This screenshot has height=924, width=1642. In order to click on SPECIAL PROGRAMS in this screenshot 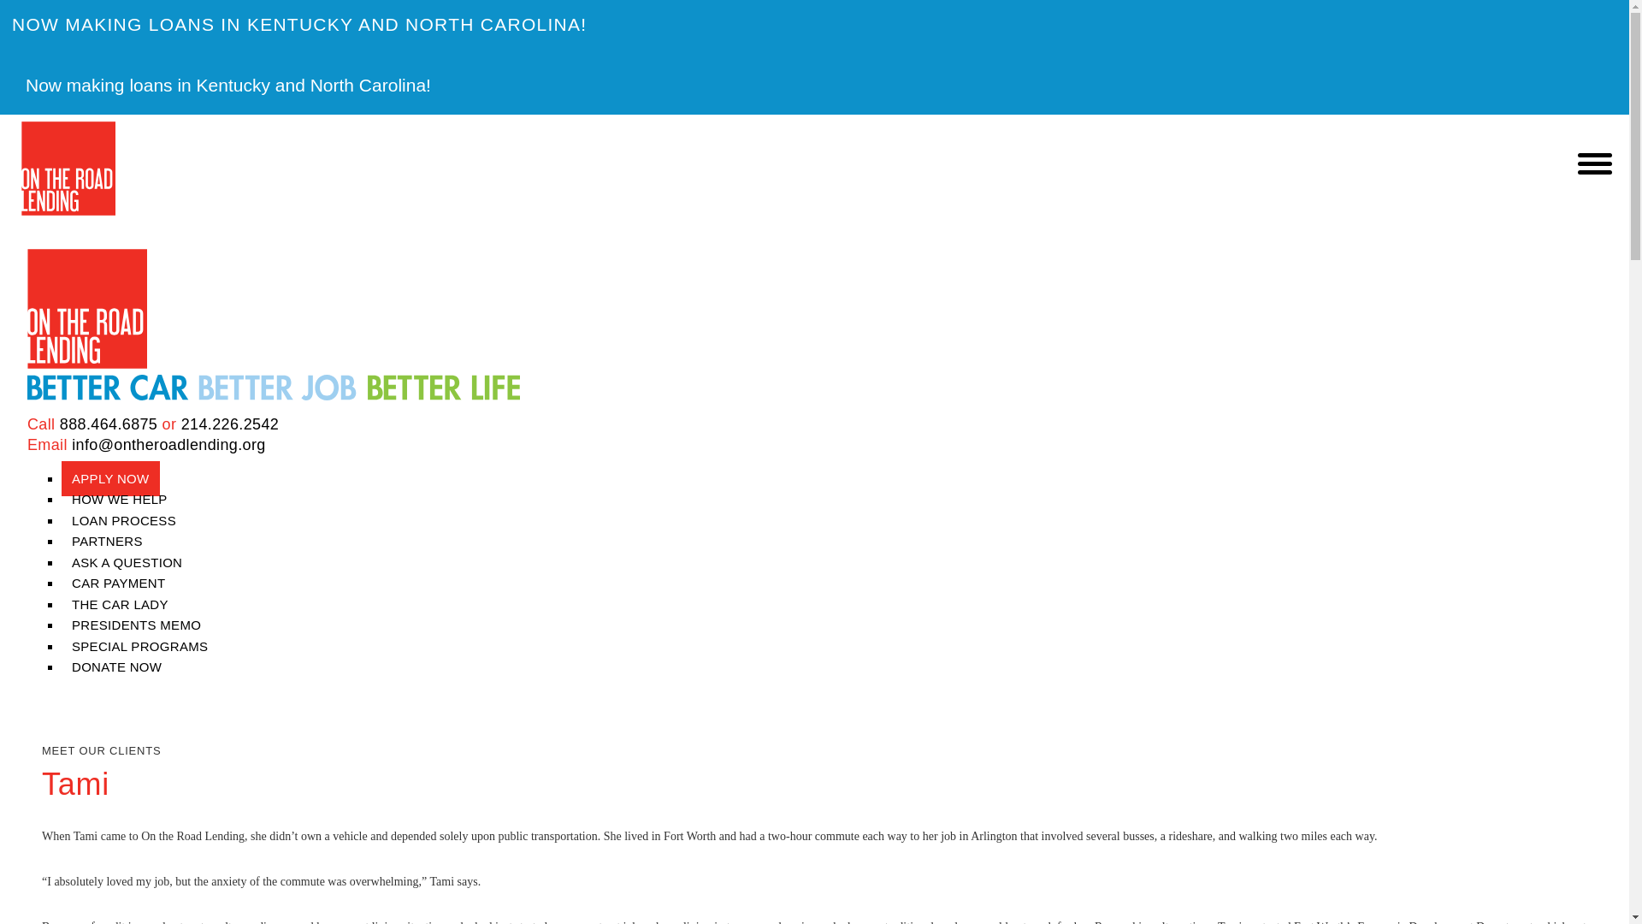, I will do `click(140, 647)`.